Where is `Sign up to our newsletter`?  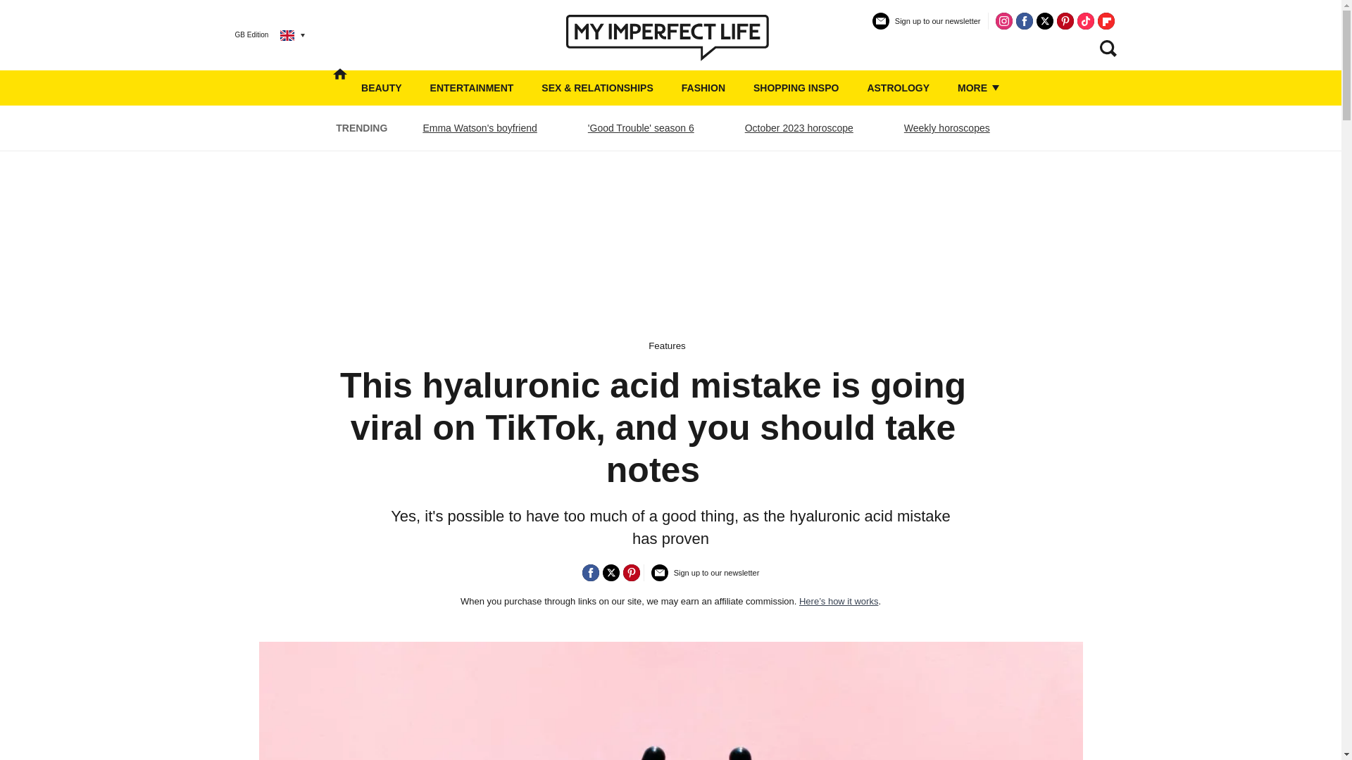 Sign up to our newsletter is located at coordinates (927, 27).